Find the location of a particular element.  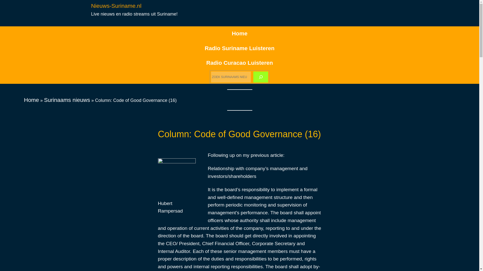

Radio Suriname Luisteren is located at coordinates (239, 48).